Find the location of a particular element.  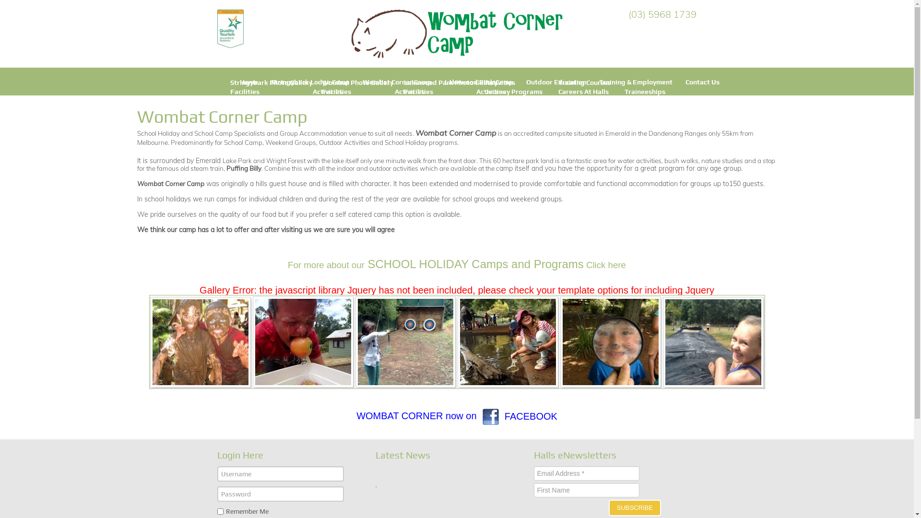

Journey Programs is located at coordinates (514, 92).